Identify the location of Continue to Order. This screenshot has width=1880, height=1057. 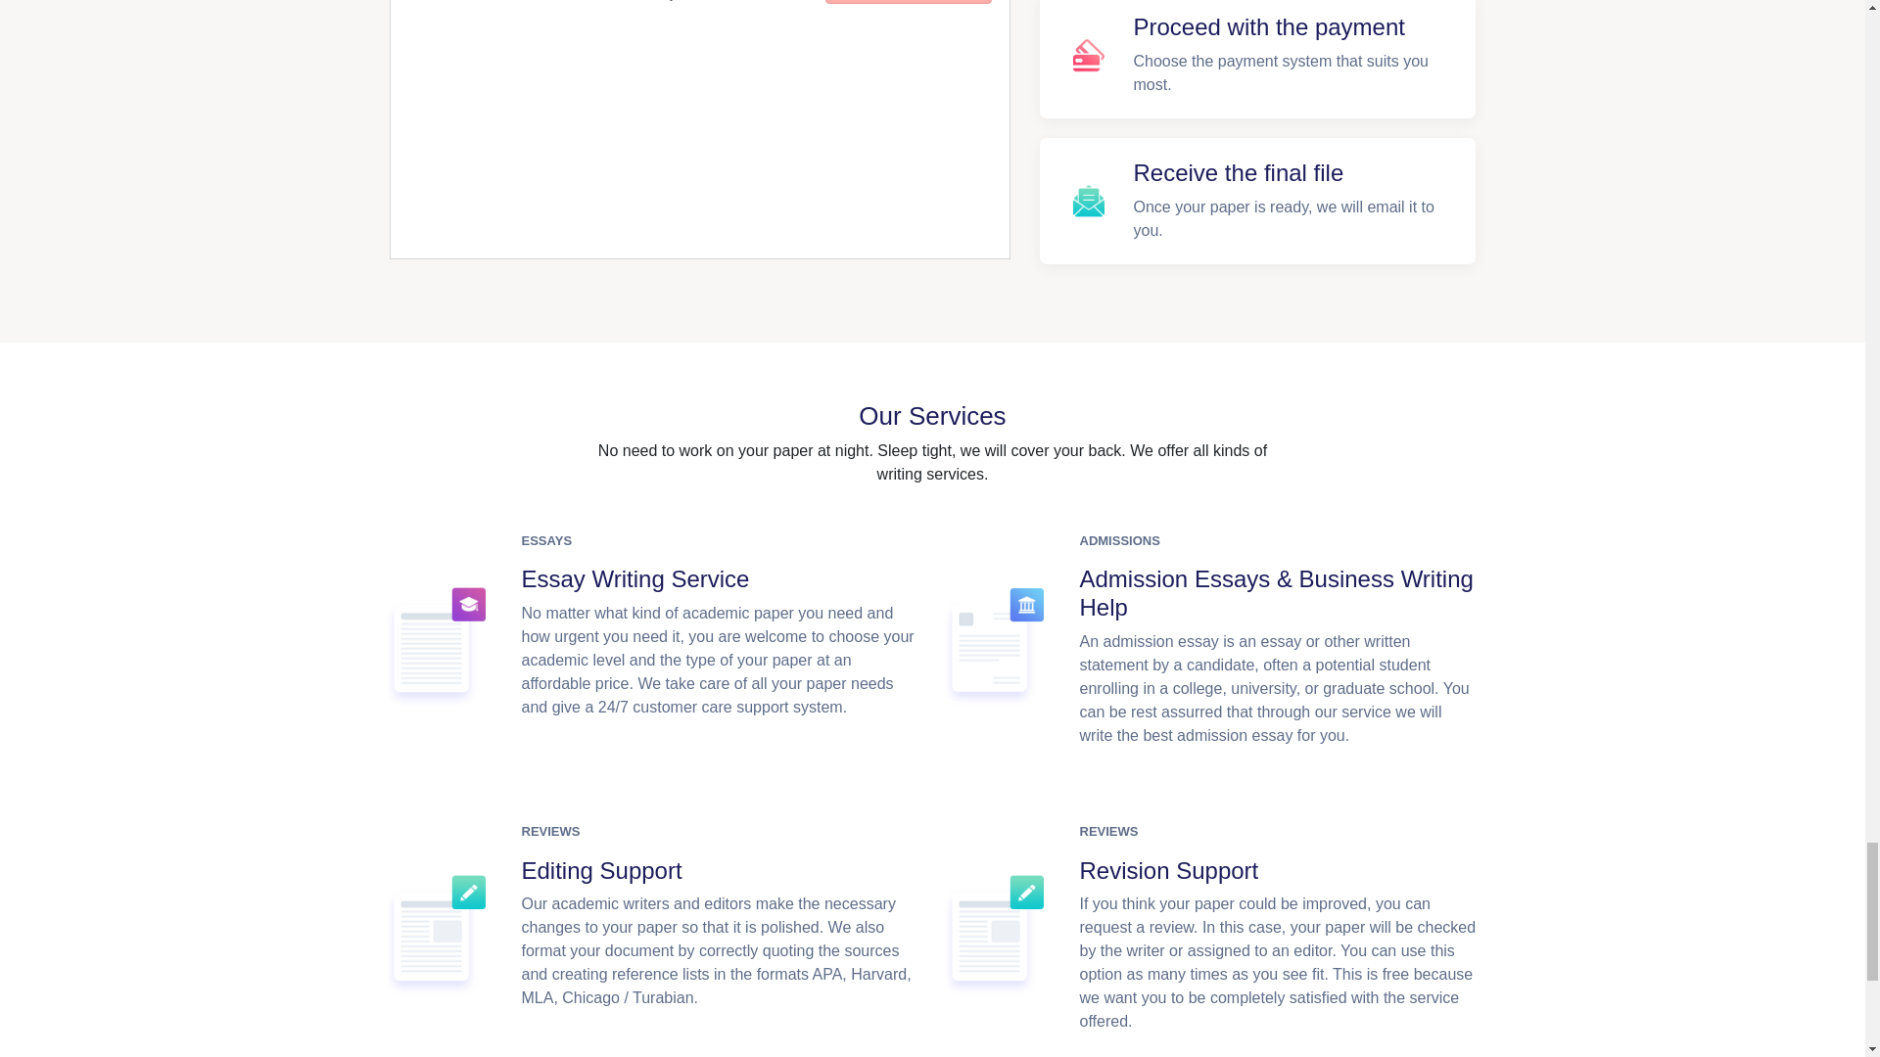
(907, 2).